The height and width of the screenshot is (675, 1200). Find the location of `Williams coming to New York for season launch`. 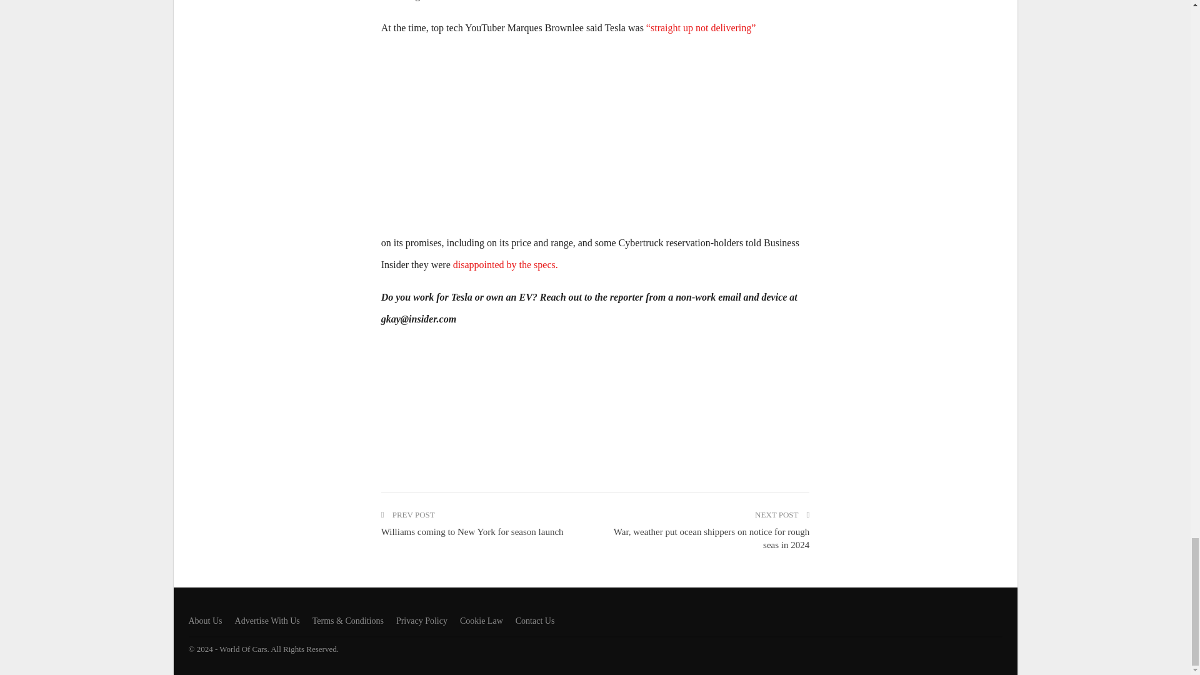

Williams coming to New York for season launch is located at coordinates (472, 531).